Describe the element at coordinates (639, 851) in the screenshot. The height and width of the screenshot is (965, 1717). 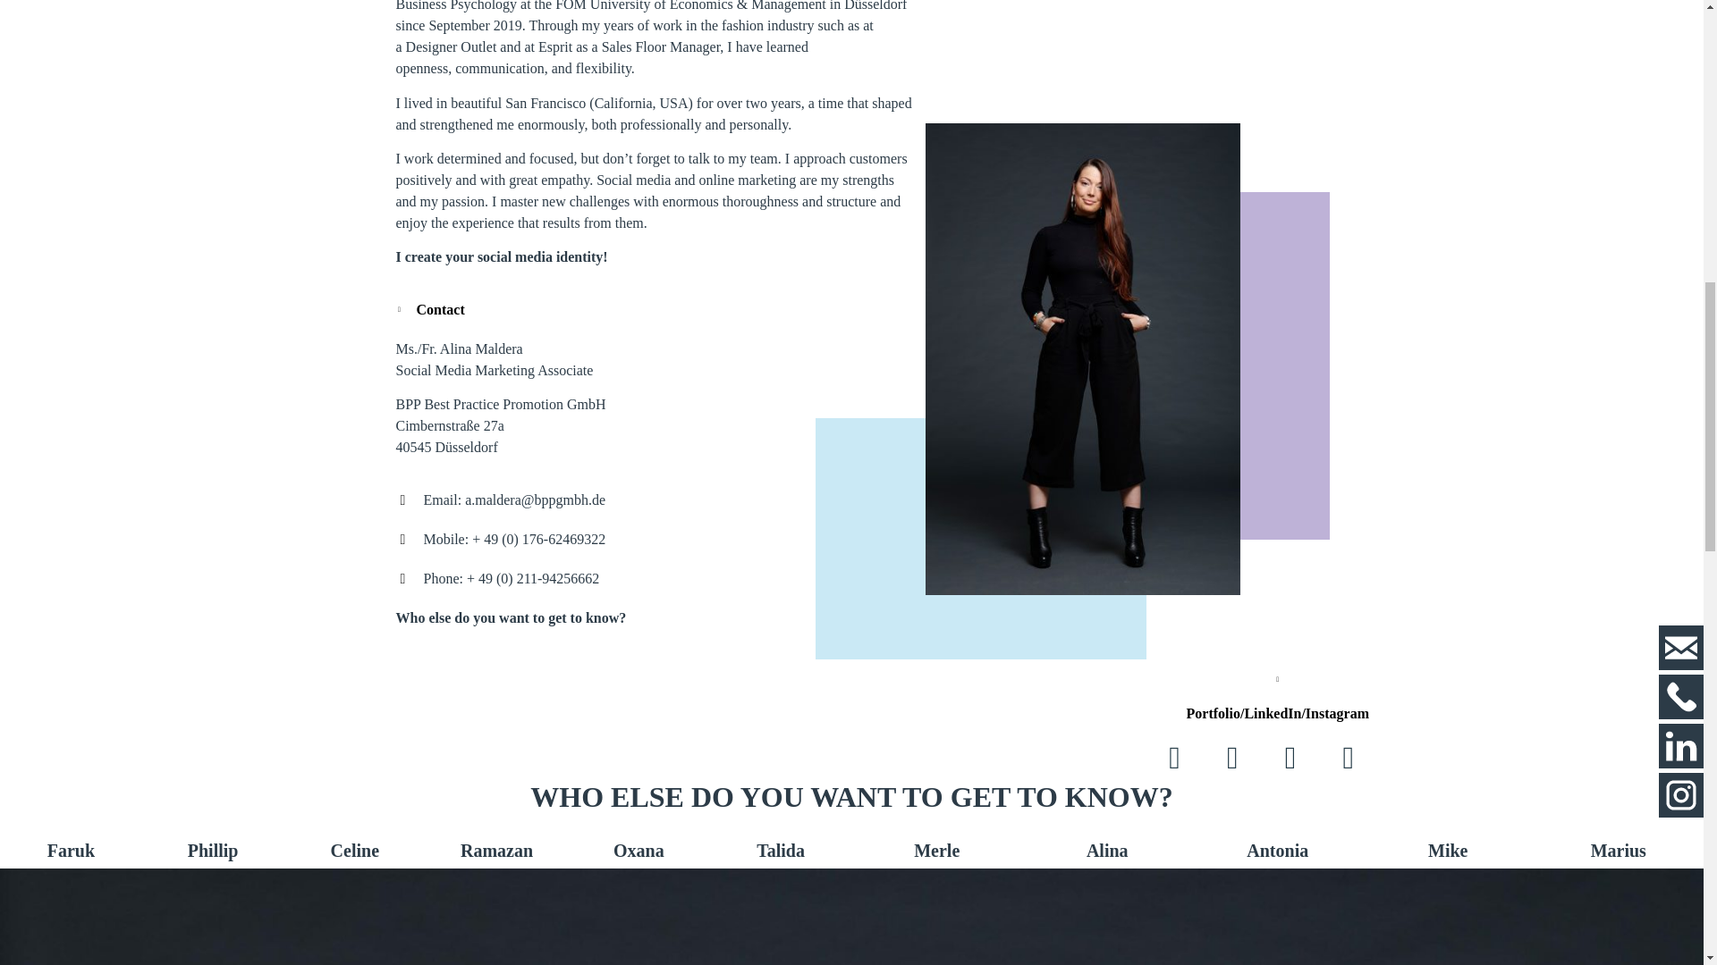
I see `Oxana` at that location.